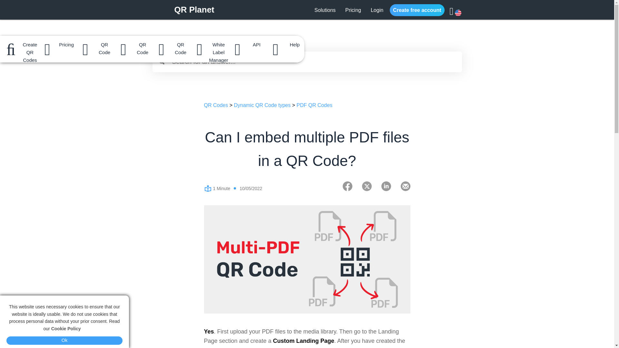  I want to click on API, so click(247, 45).